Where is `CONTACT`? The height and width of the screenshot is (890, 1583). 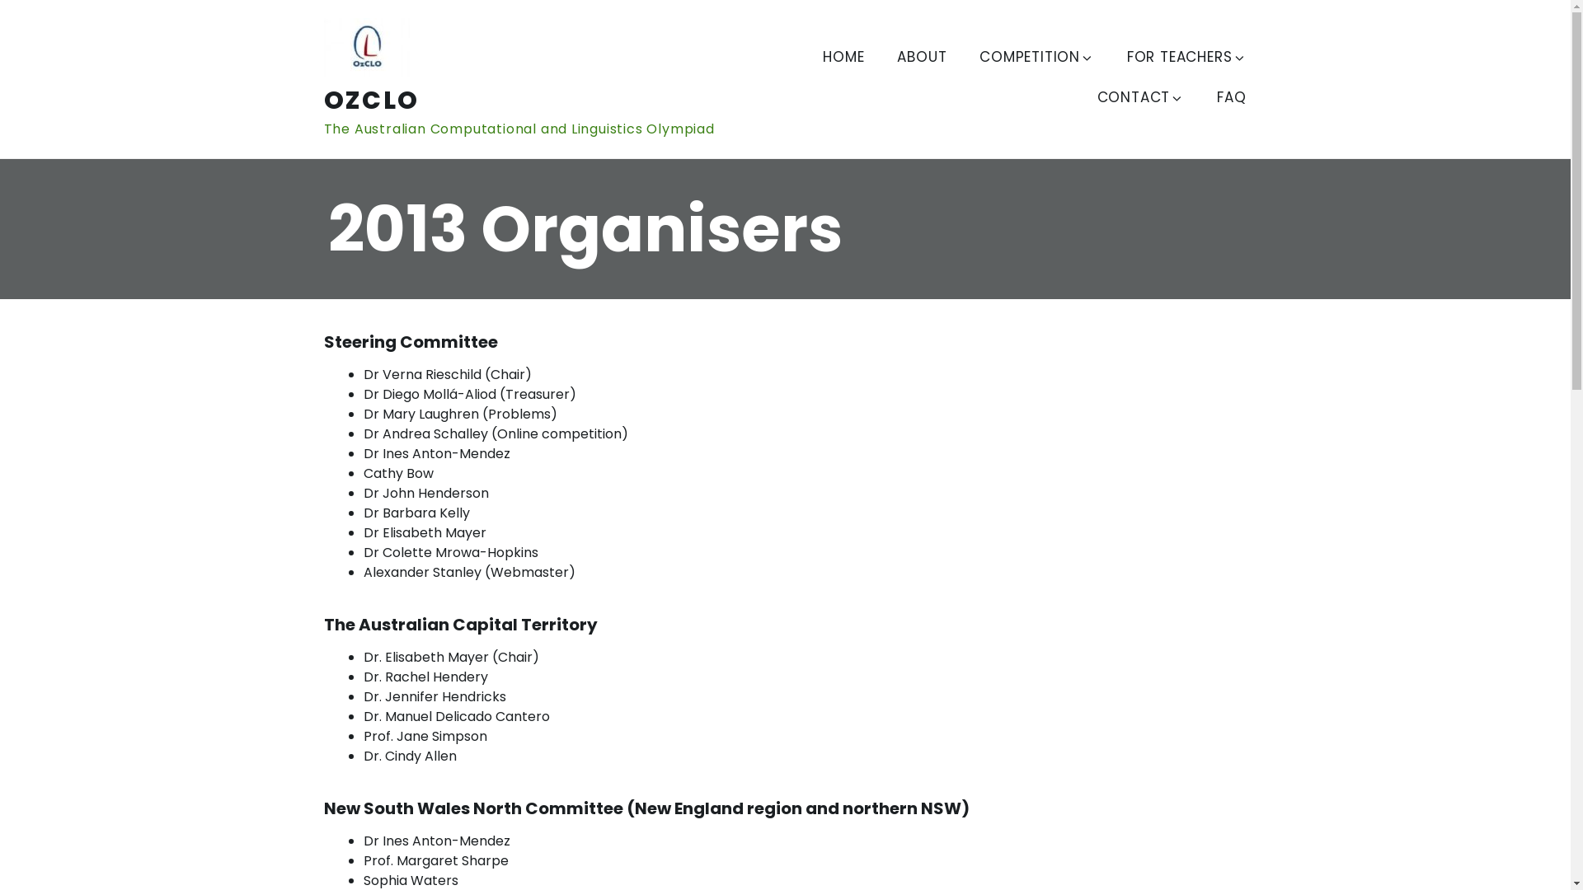 CONTACT is located at coordinates (1141, 99).